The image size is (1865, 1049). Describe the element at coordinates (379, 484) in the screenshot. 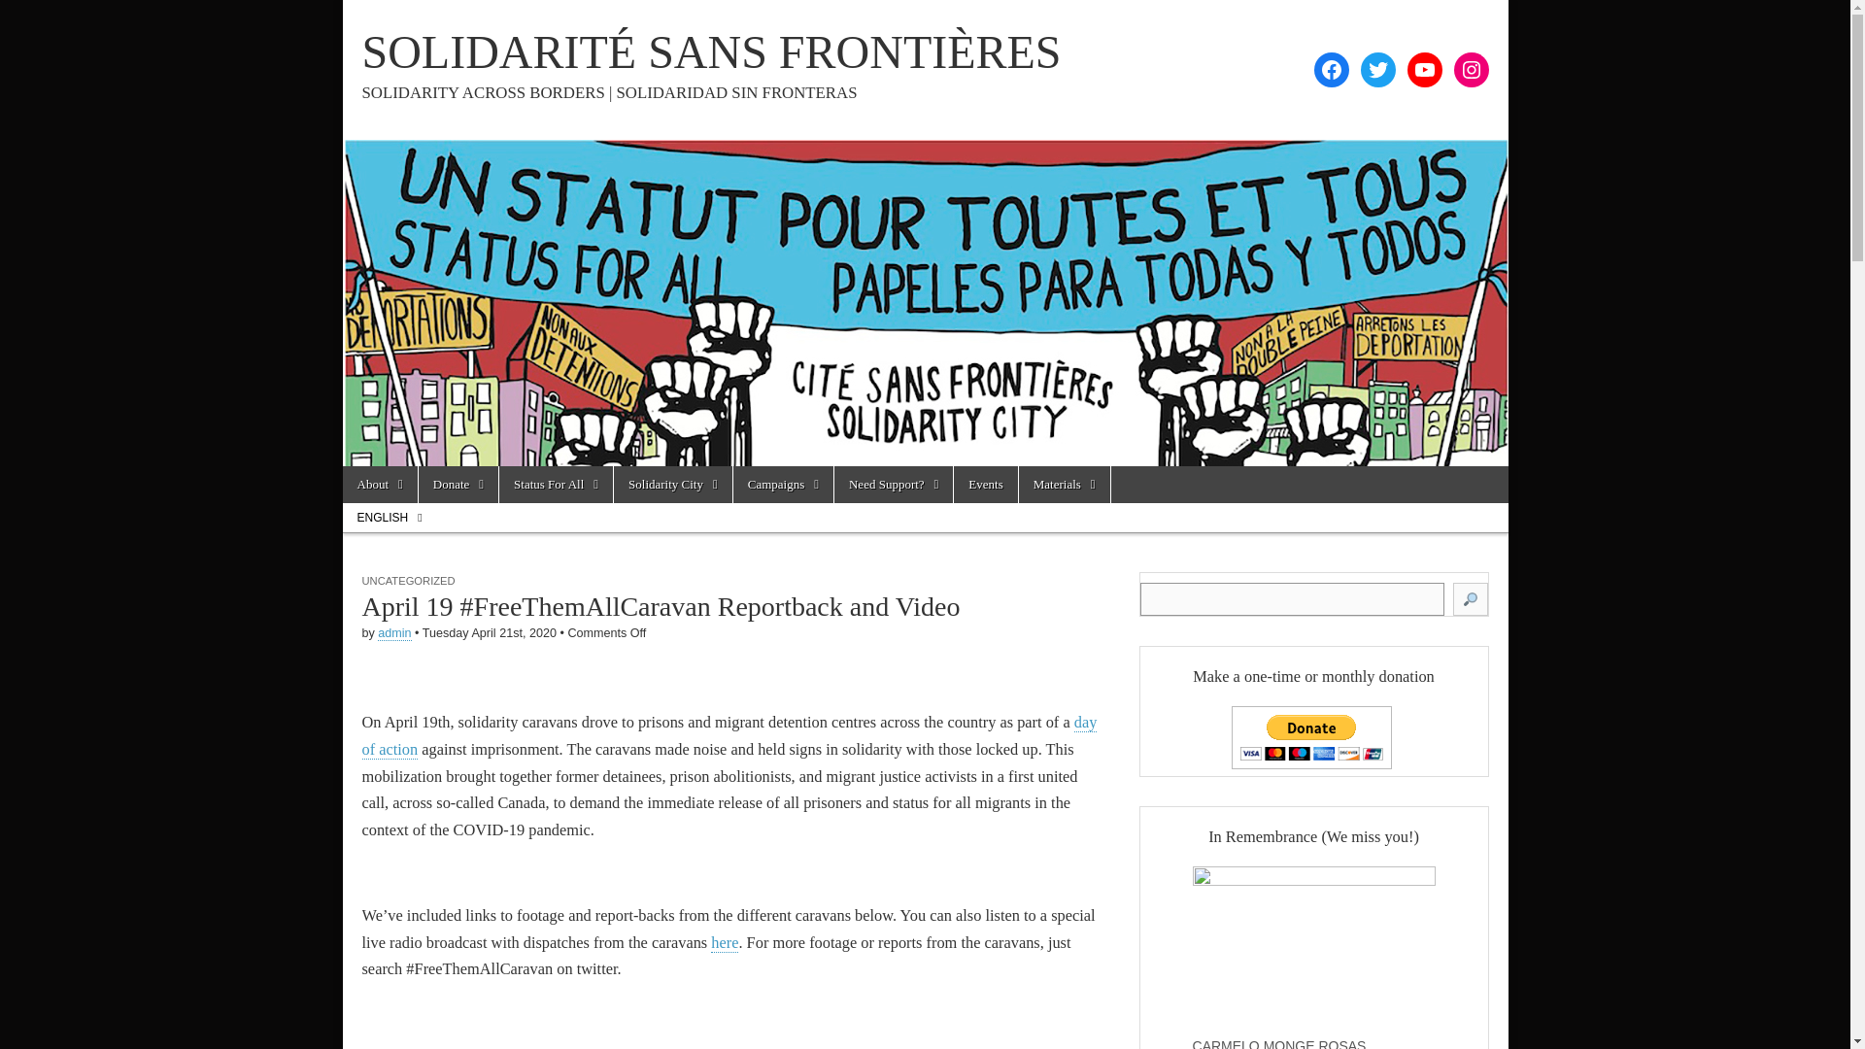

I see `About` at that location.